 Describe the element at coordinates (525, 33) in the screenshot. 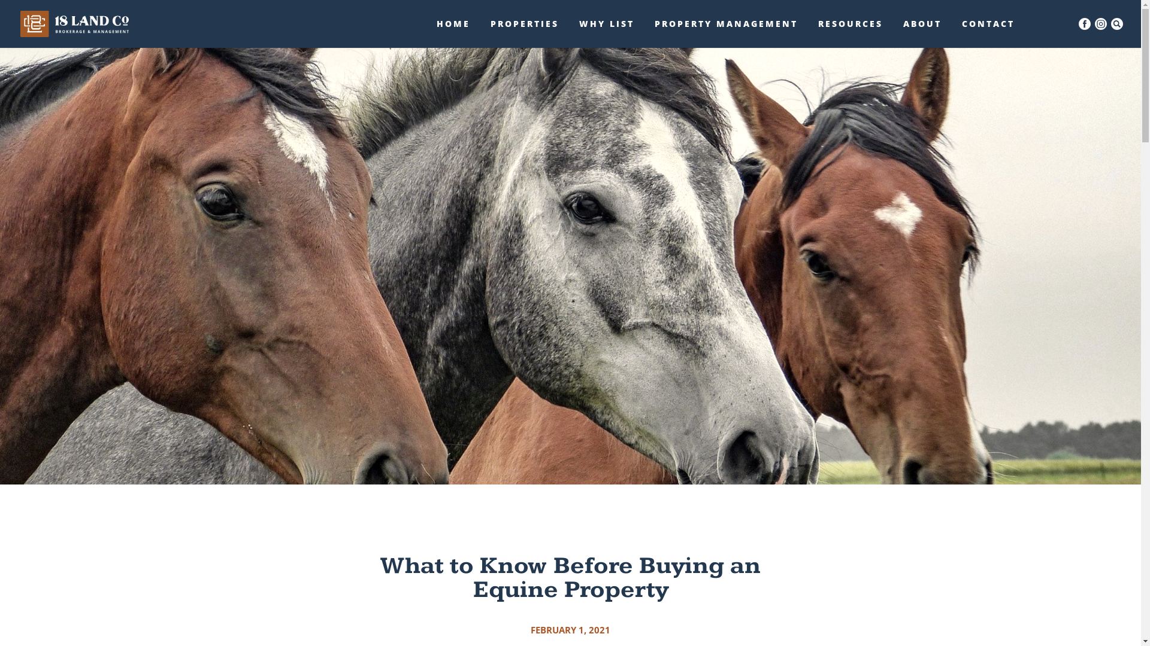

I see `PROPERTIES` at that location.